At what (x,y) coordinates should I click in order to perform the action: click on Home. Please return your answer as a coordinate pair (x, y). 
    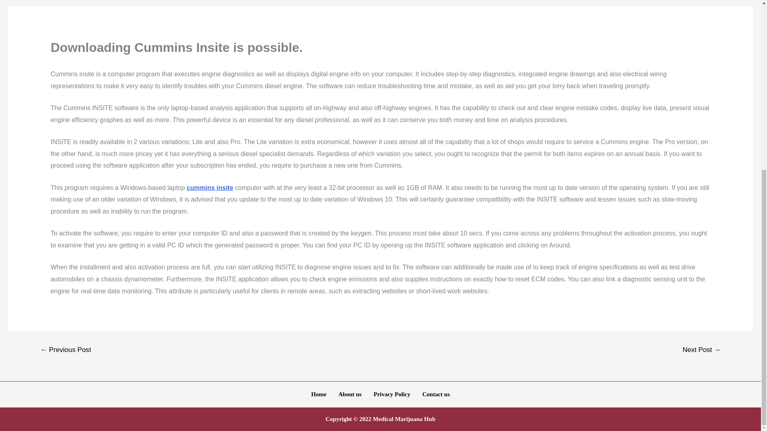
    Looking at the image, I should click on (319, 394).